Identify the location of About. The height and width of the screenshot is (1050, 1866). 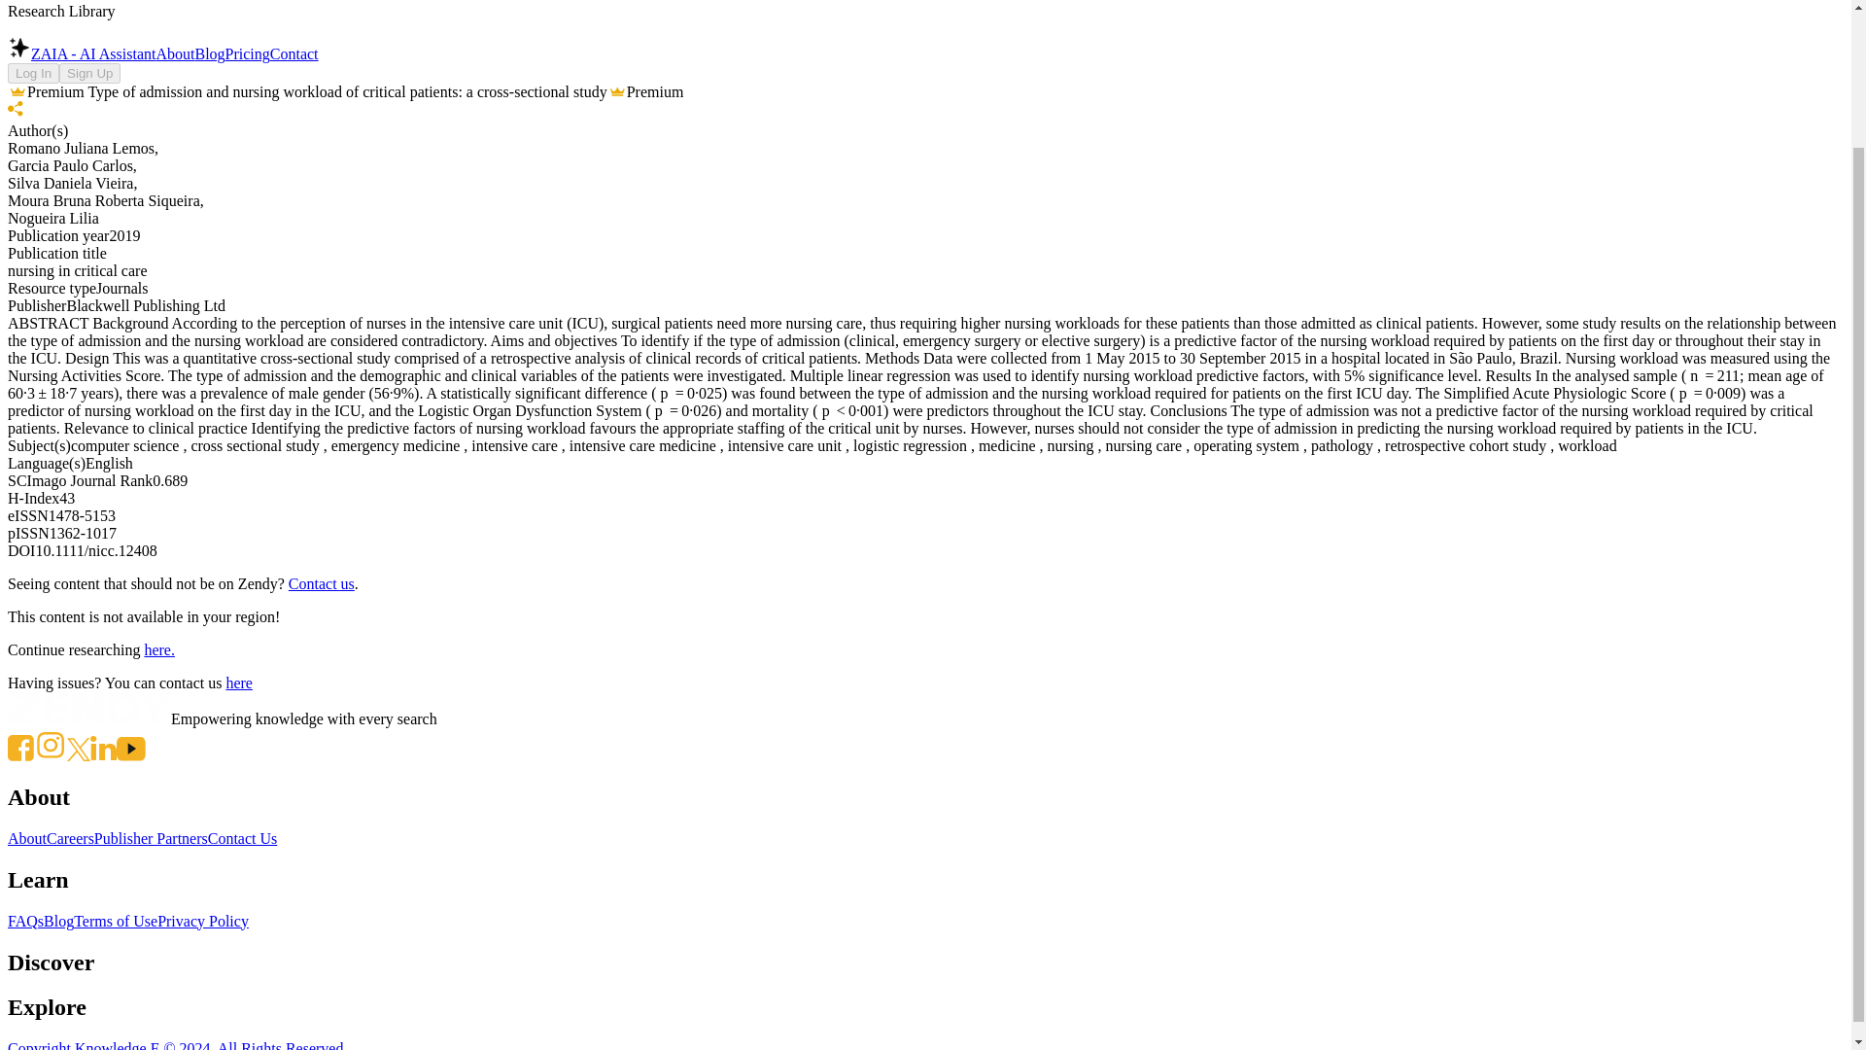
(174, 53).